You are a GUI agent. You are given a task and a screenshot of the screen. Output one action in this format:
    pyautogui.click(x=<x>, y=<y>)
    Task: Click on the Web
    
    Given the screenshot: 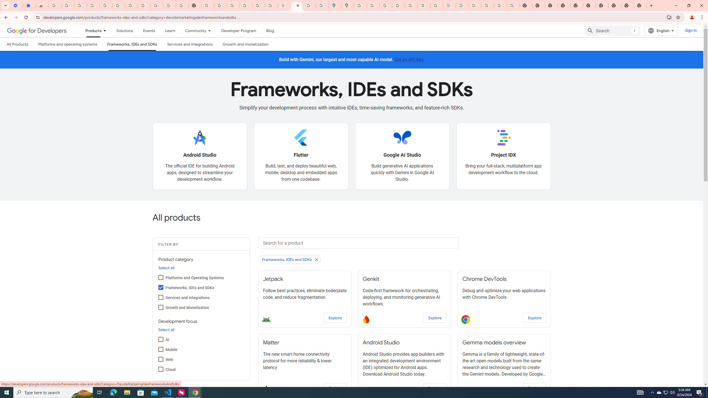 What is the action you would take?
    pyautogui.click(x=160, y=359)
    